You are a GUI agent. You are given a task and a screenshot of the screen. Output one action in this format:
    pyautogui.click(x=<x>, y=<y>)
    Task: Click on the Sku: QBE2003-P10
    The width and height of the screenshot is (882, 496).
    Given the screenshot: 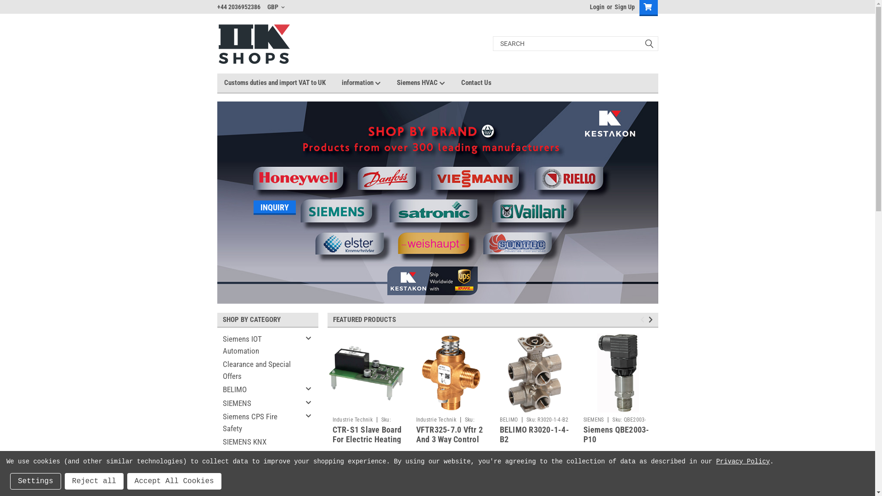 What is the action you would take?
    pyautogui.click(x=615, y=424)
    